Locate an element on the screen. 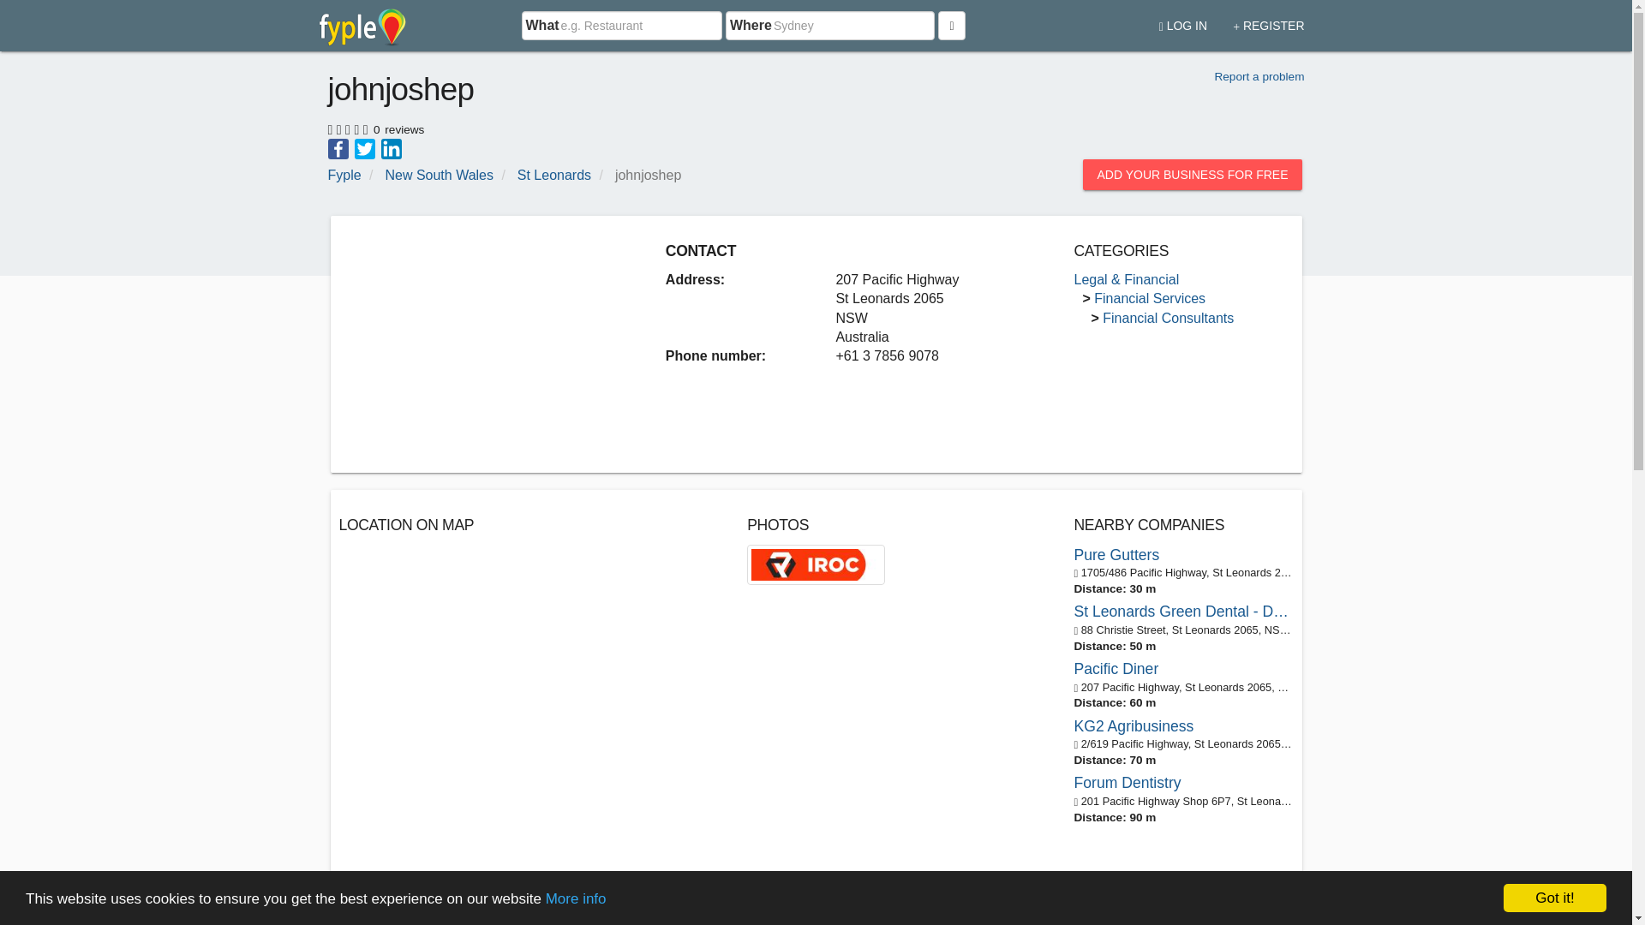 The image size is (1645, 925). Home page is located at coordinates (362, 26).